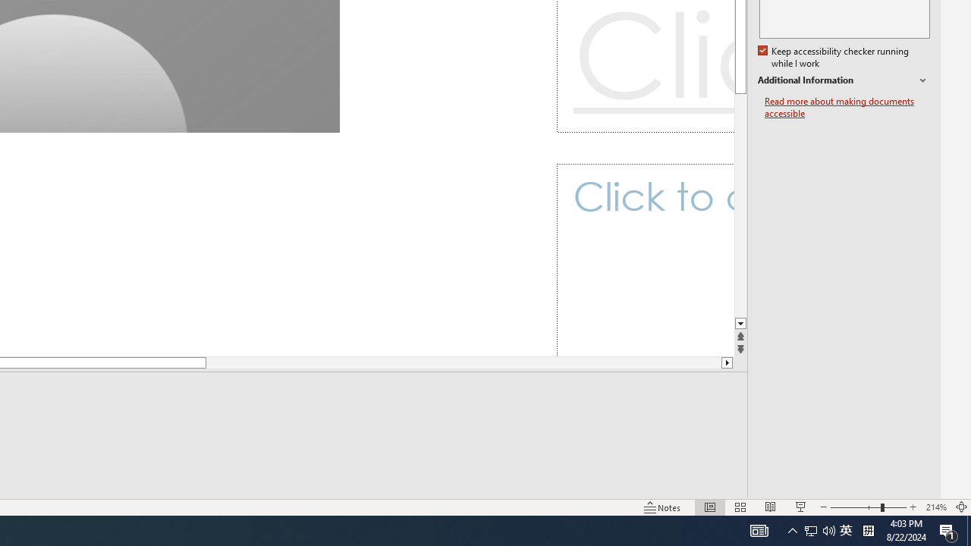  What do you see at coordinates (847, 108) in the screenshot?
I see `Read more about making documents accessible` at bounding box center [847, 108].